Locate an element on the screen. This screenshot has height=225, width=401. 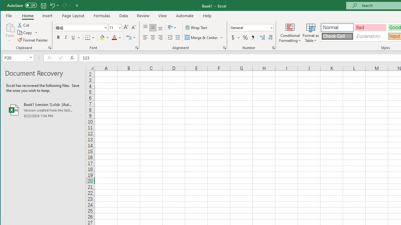
Orientation is located at coordinates (172, 27).